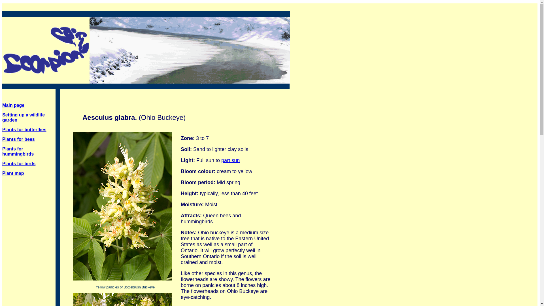  I want to click on Plants for hummingbirds, so click(18, 151).